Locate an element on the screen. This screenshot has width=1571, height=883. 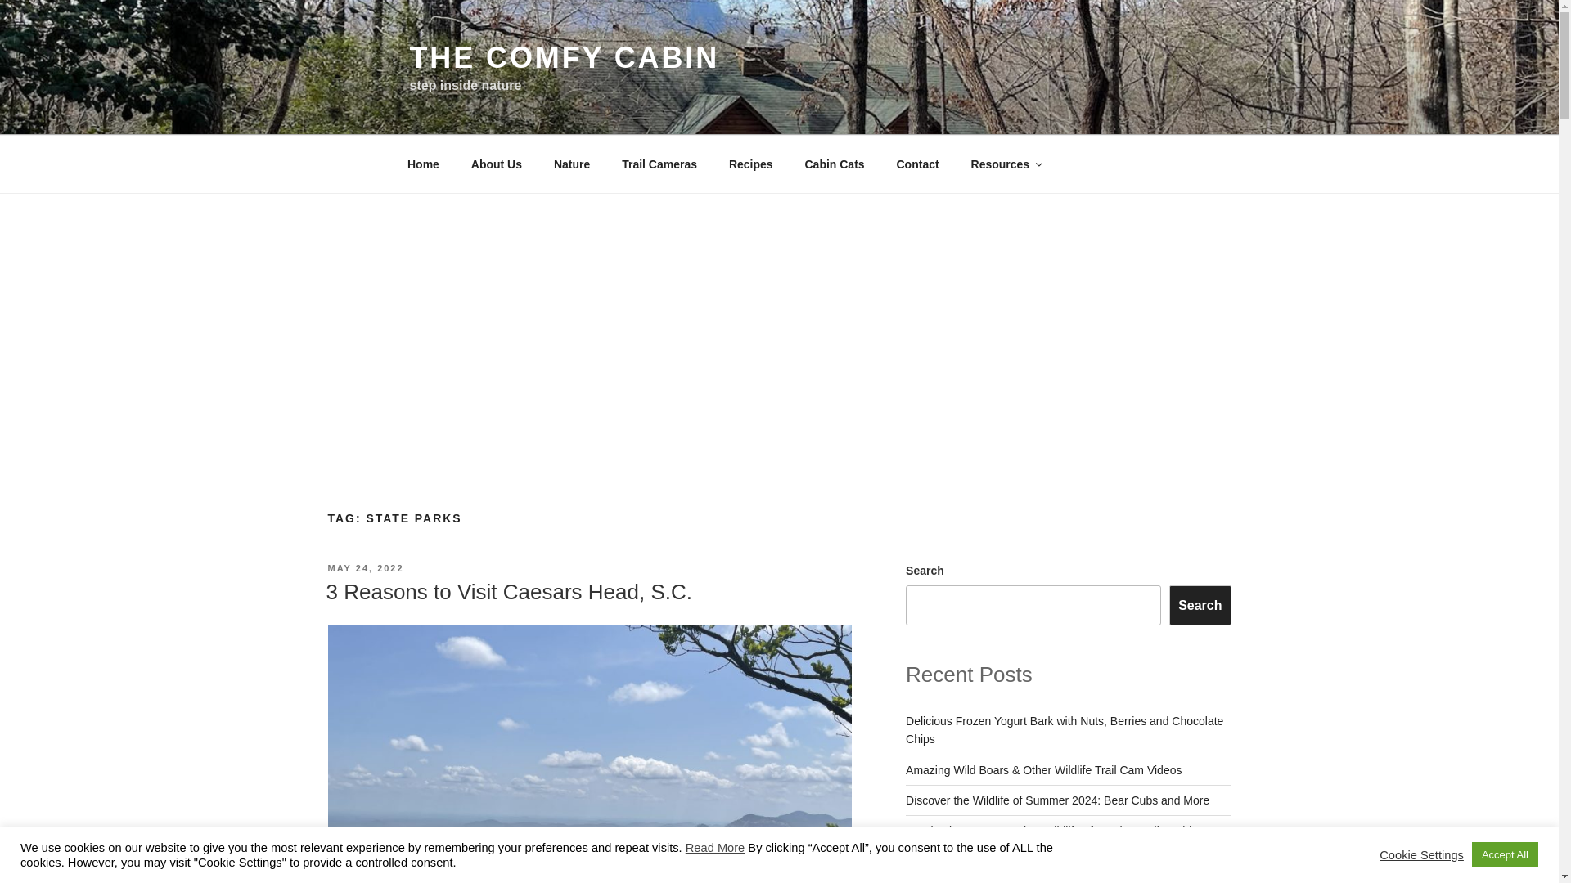
Search is located at coordinates (1200, 605).